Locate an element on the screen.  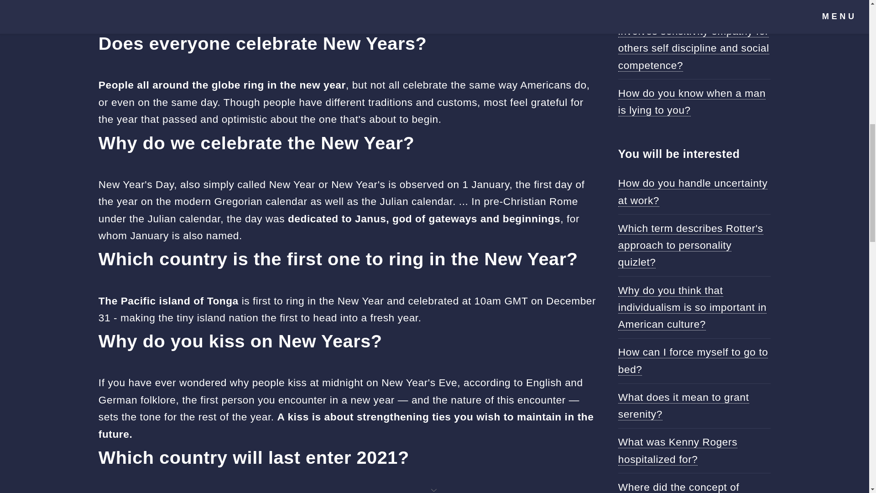
Where did the concept of karma originate? is located at coordinates (679, 487).